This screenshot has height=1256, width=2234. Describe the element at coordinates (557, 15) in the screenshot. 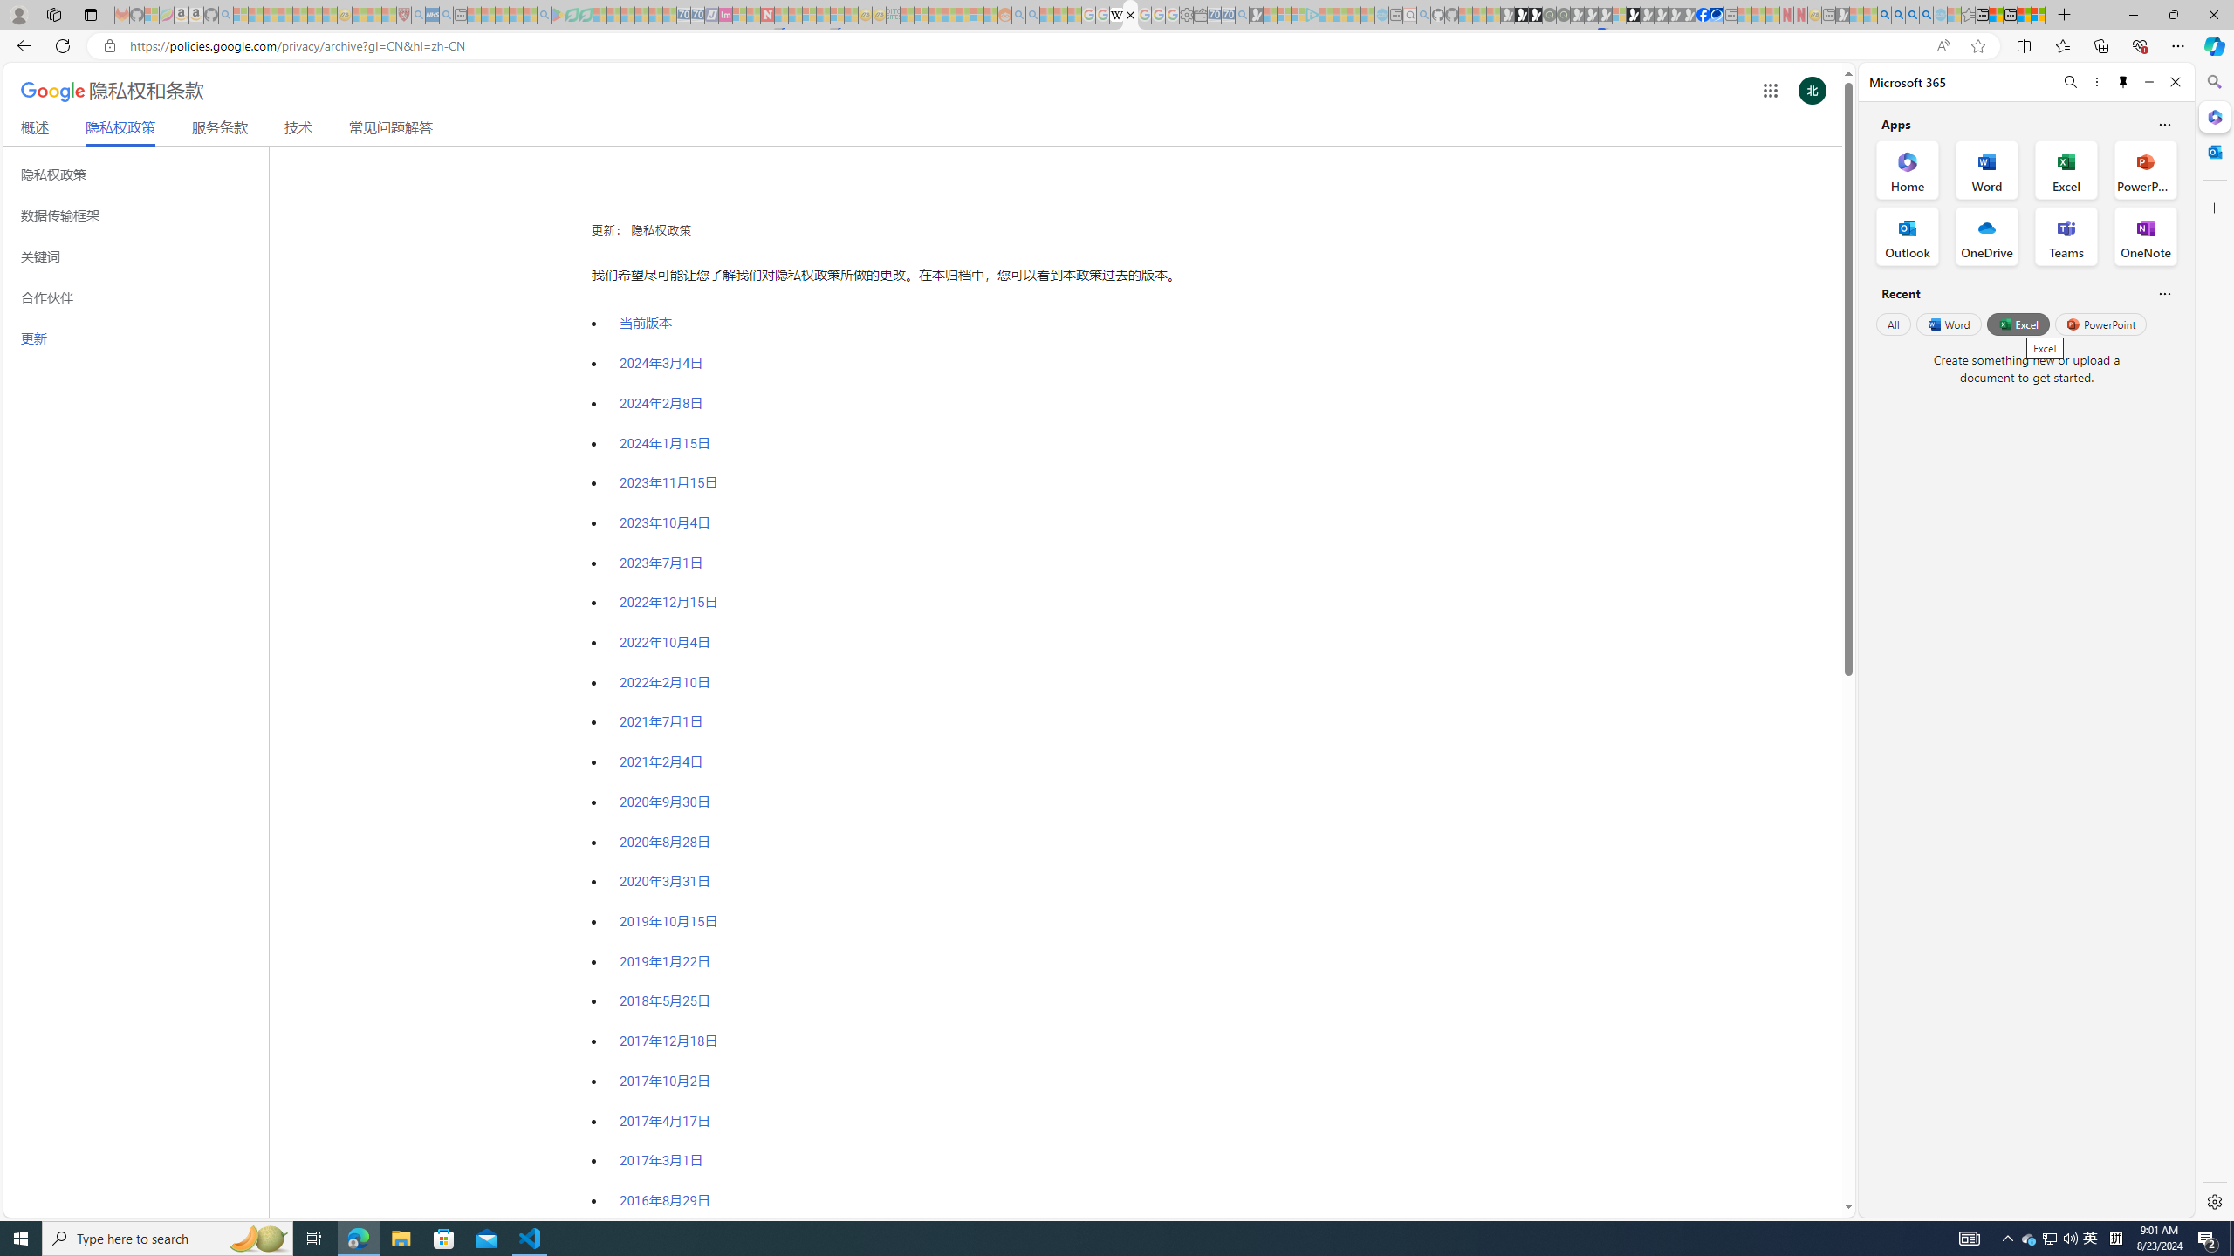

I see `Bluey: Let's Play! - Apps on Google Play - Sleeping` at that location.